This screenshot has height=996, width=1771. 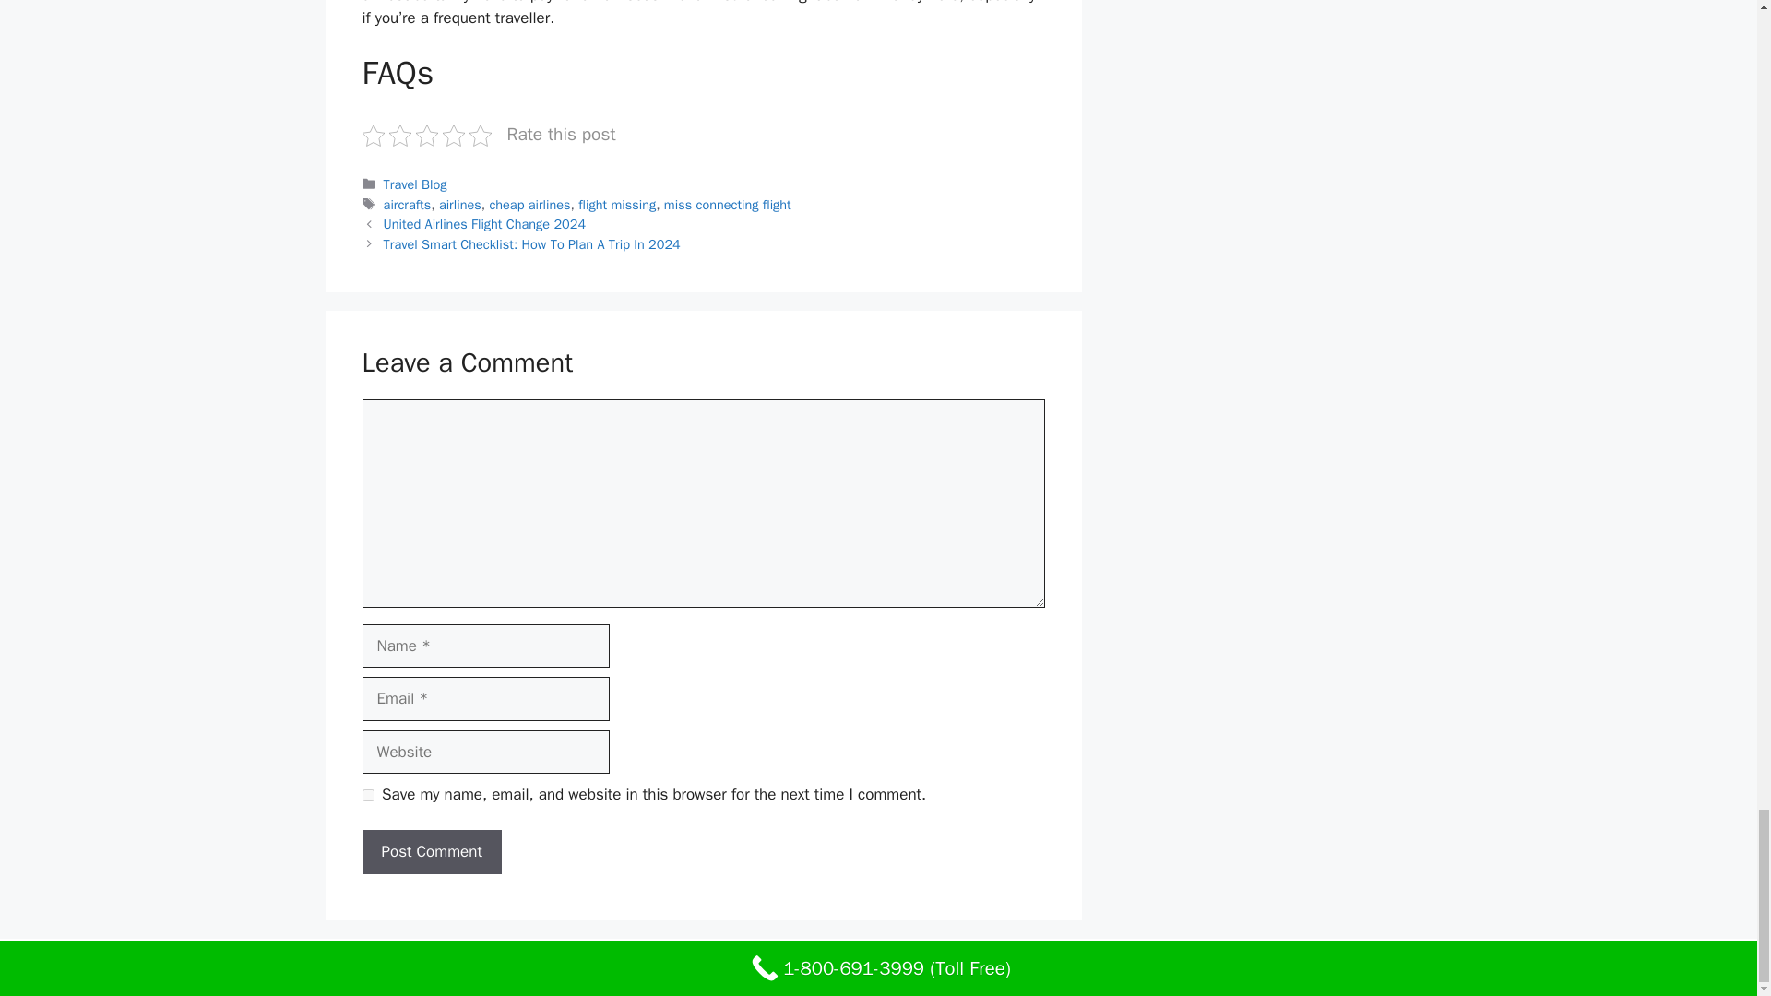 I want to click on Post Comment, so click(x=431, y=852).